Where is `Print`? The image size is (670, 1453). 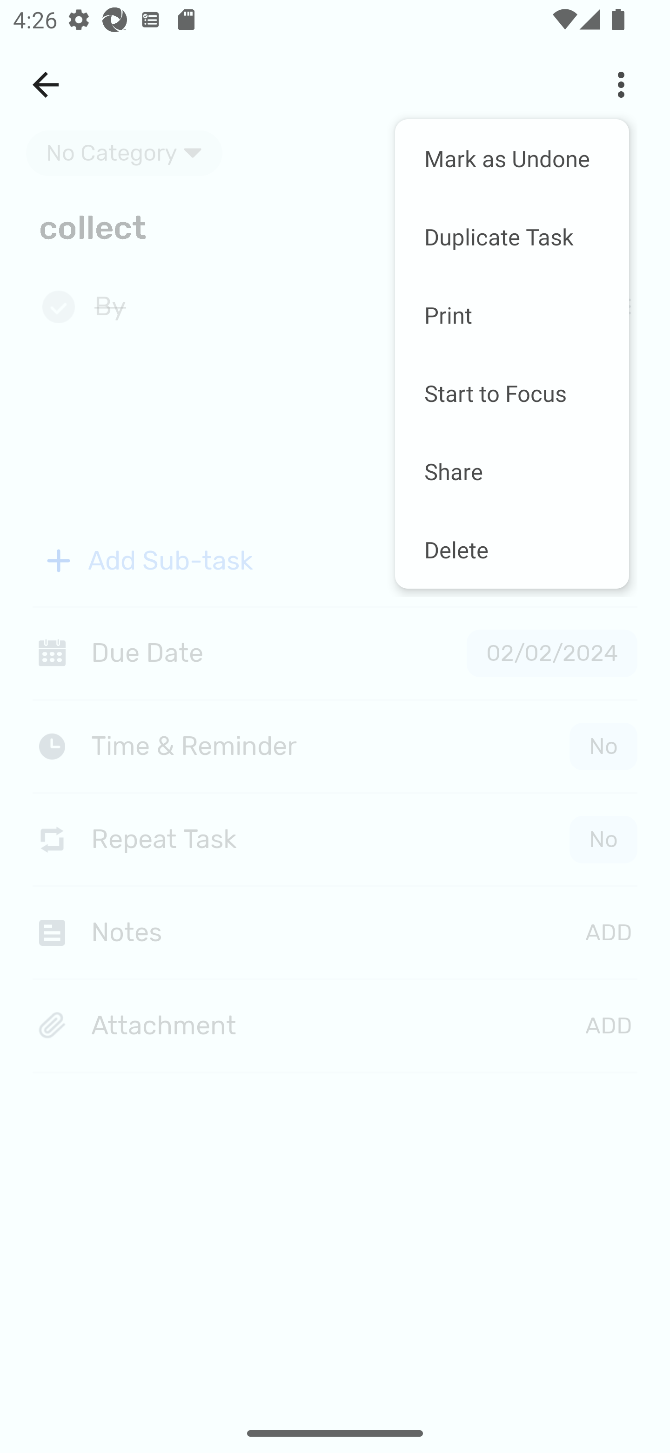
Print is located at coordinates (512, 315).